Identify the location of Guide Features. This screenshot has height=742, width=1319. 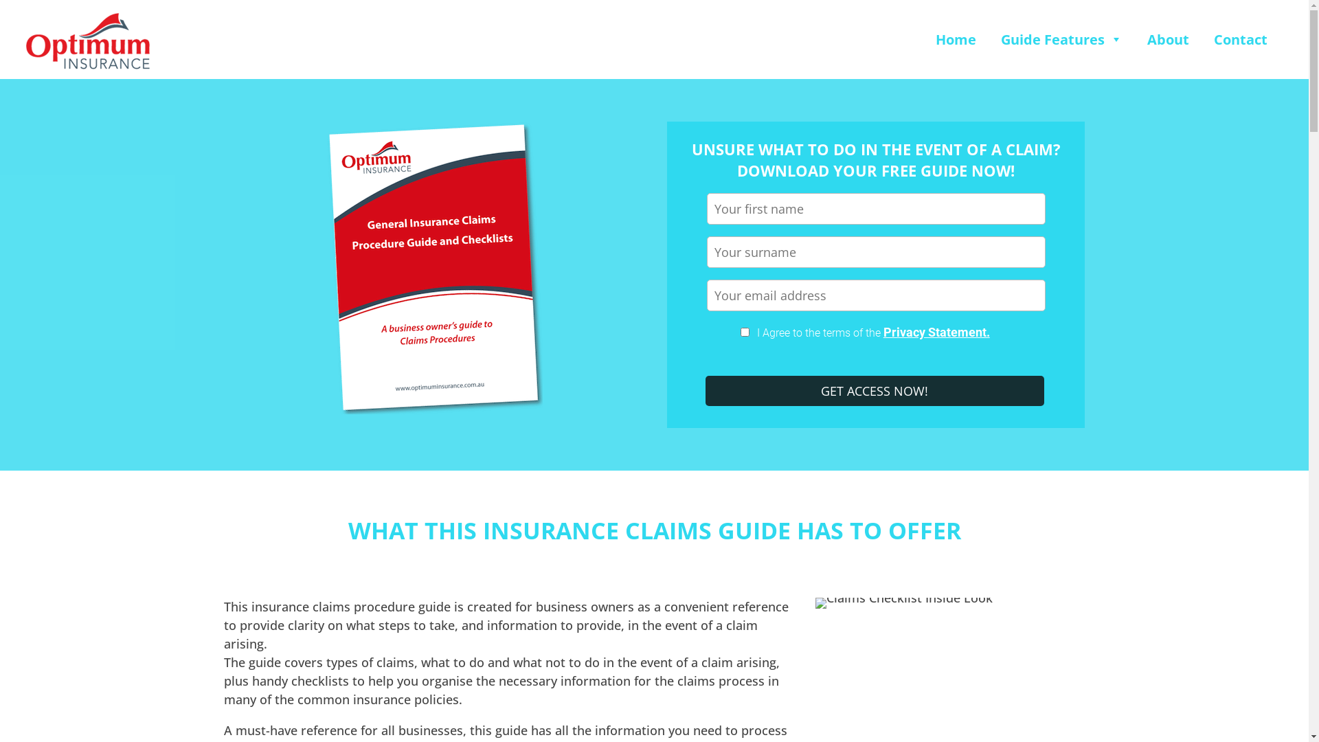
(1062, 40).